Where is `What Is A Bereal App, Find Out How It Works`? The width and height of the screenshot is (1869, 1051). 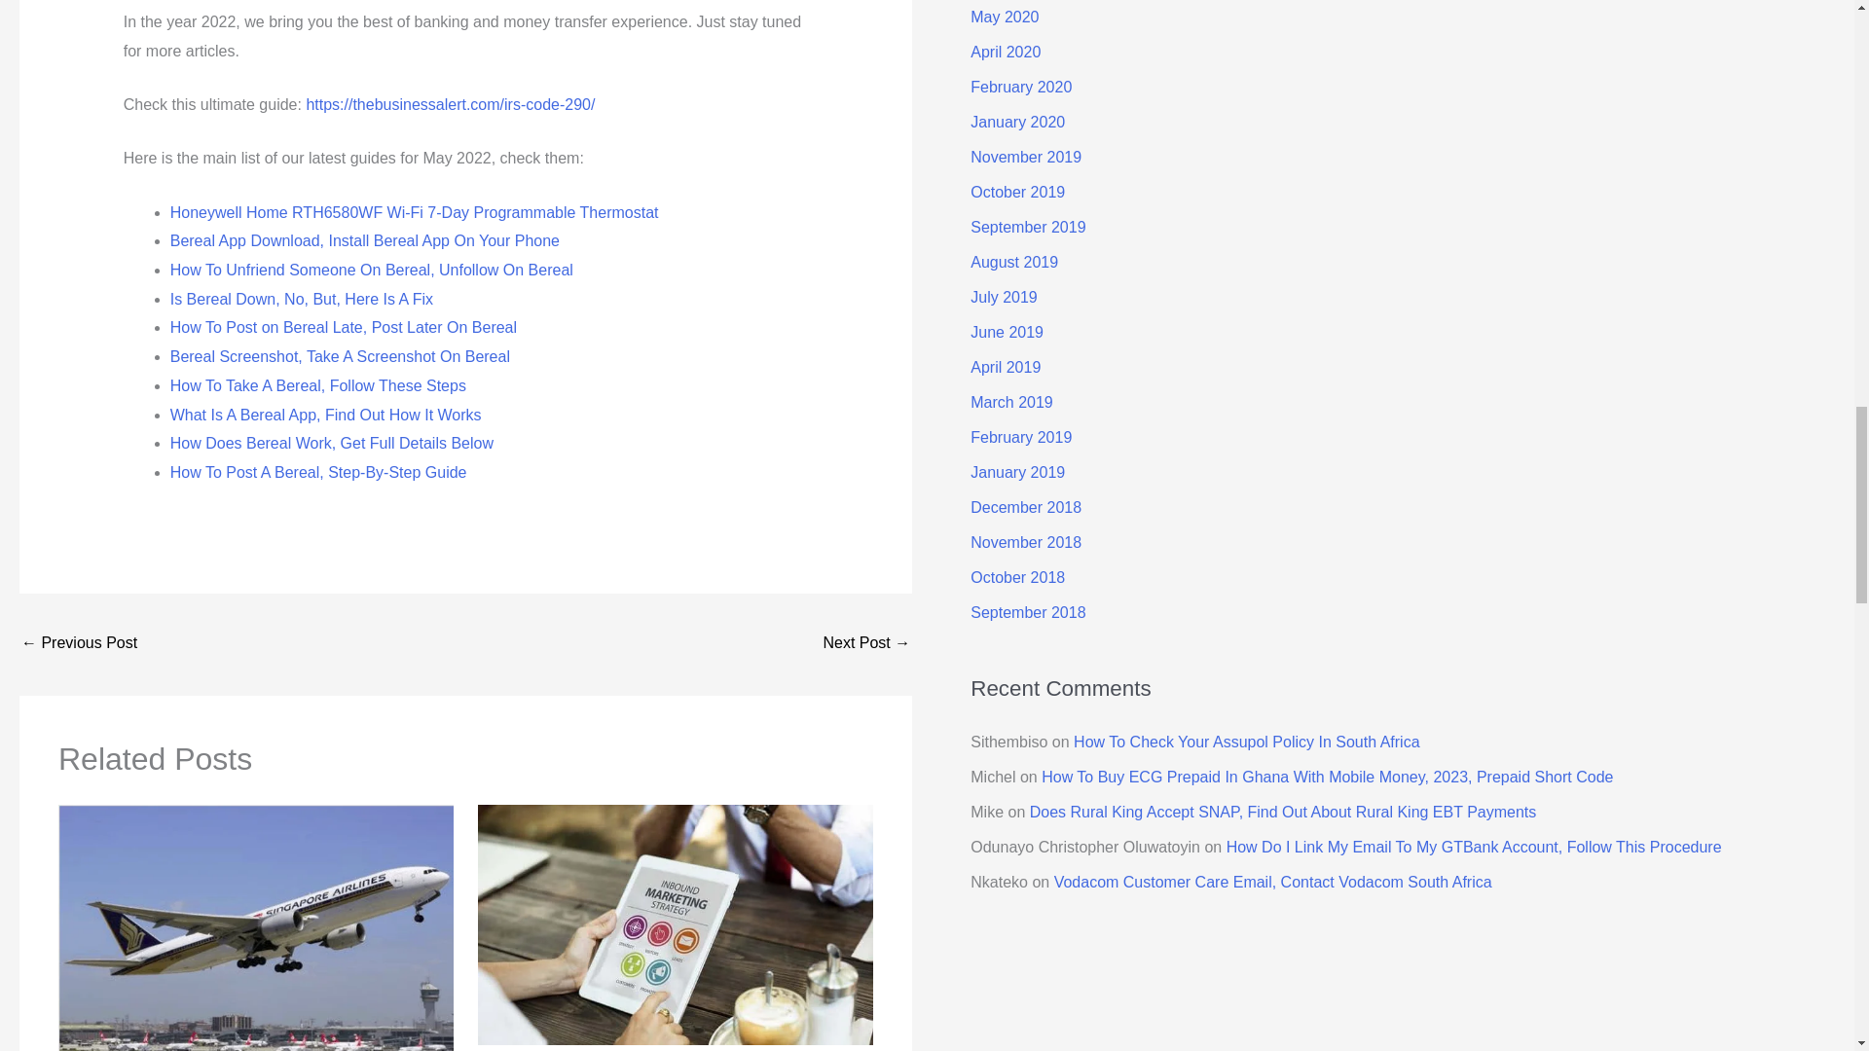
What Is A Bereal App, Find Out How It Works is located at coordinates (325, 415).